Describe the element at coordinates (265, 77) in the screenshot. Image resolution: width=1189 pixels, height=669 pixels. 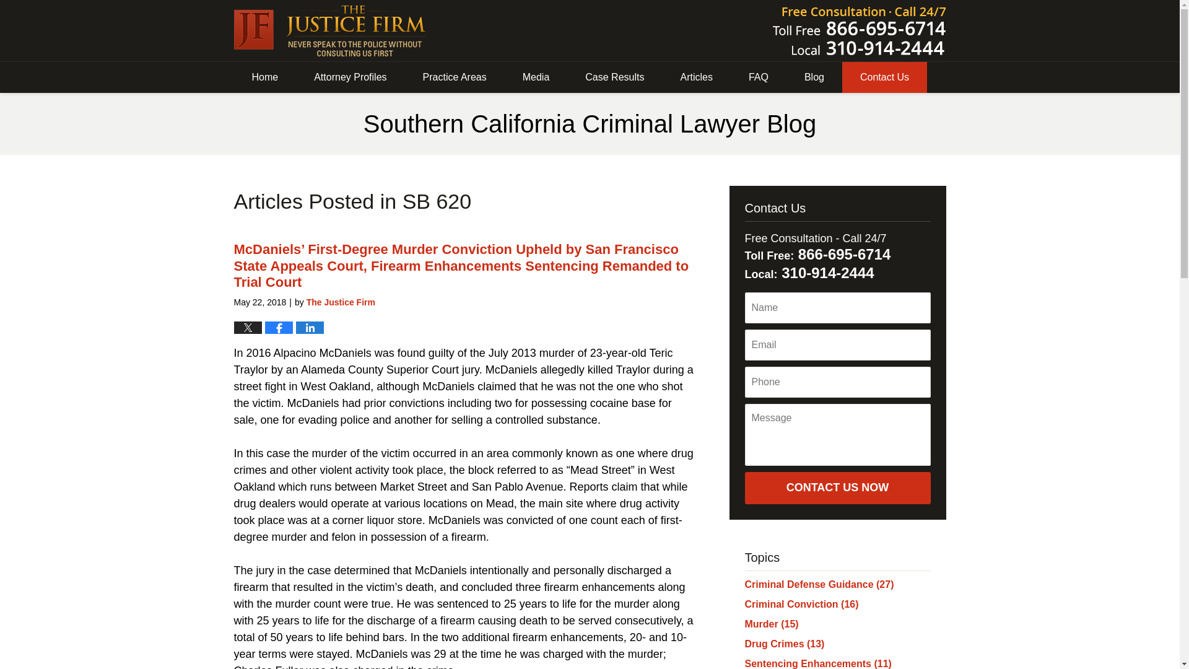
I see `Home` at that location.